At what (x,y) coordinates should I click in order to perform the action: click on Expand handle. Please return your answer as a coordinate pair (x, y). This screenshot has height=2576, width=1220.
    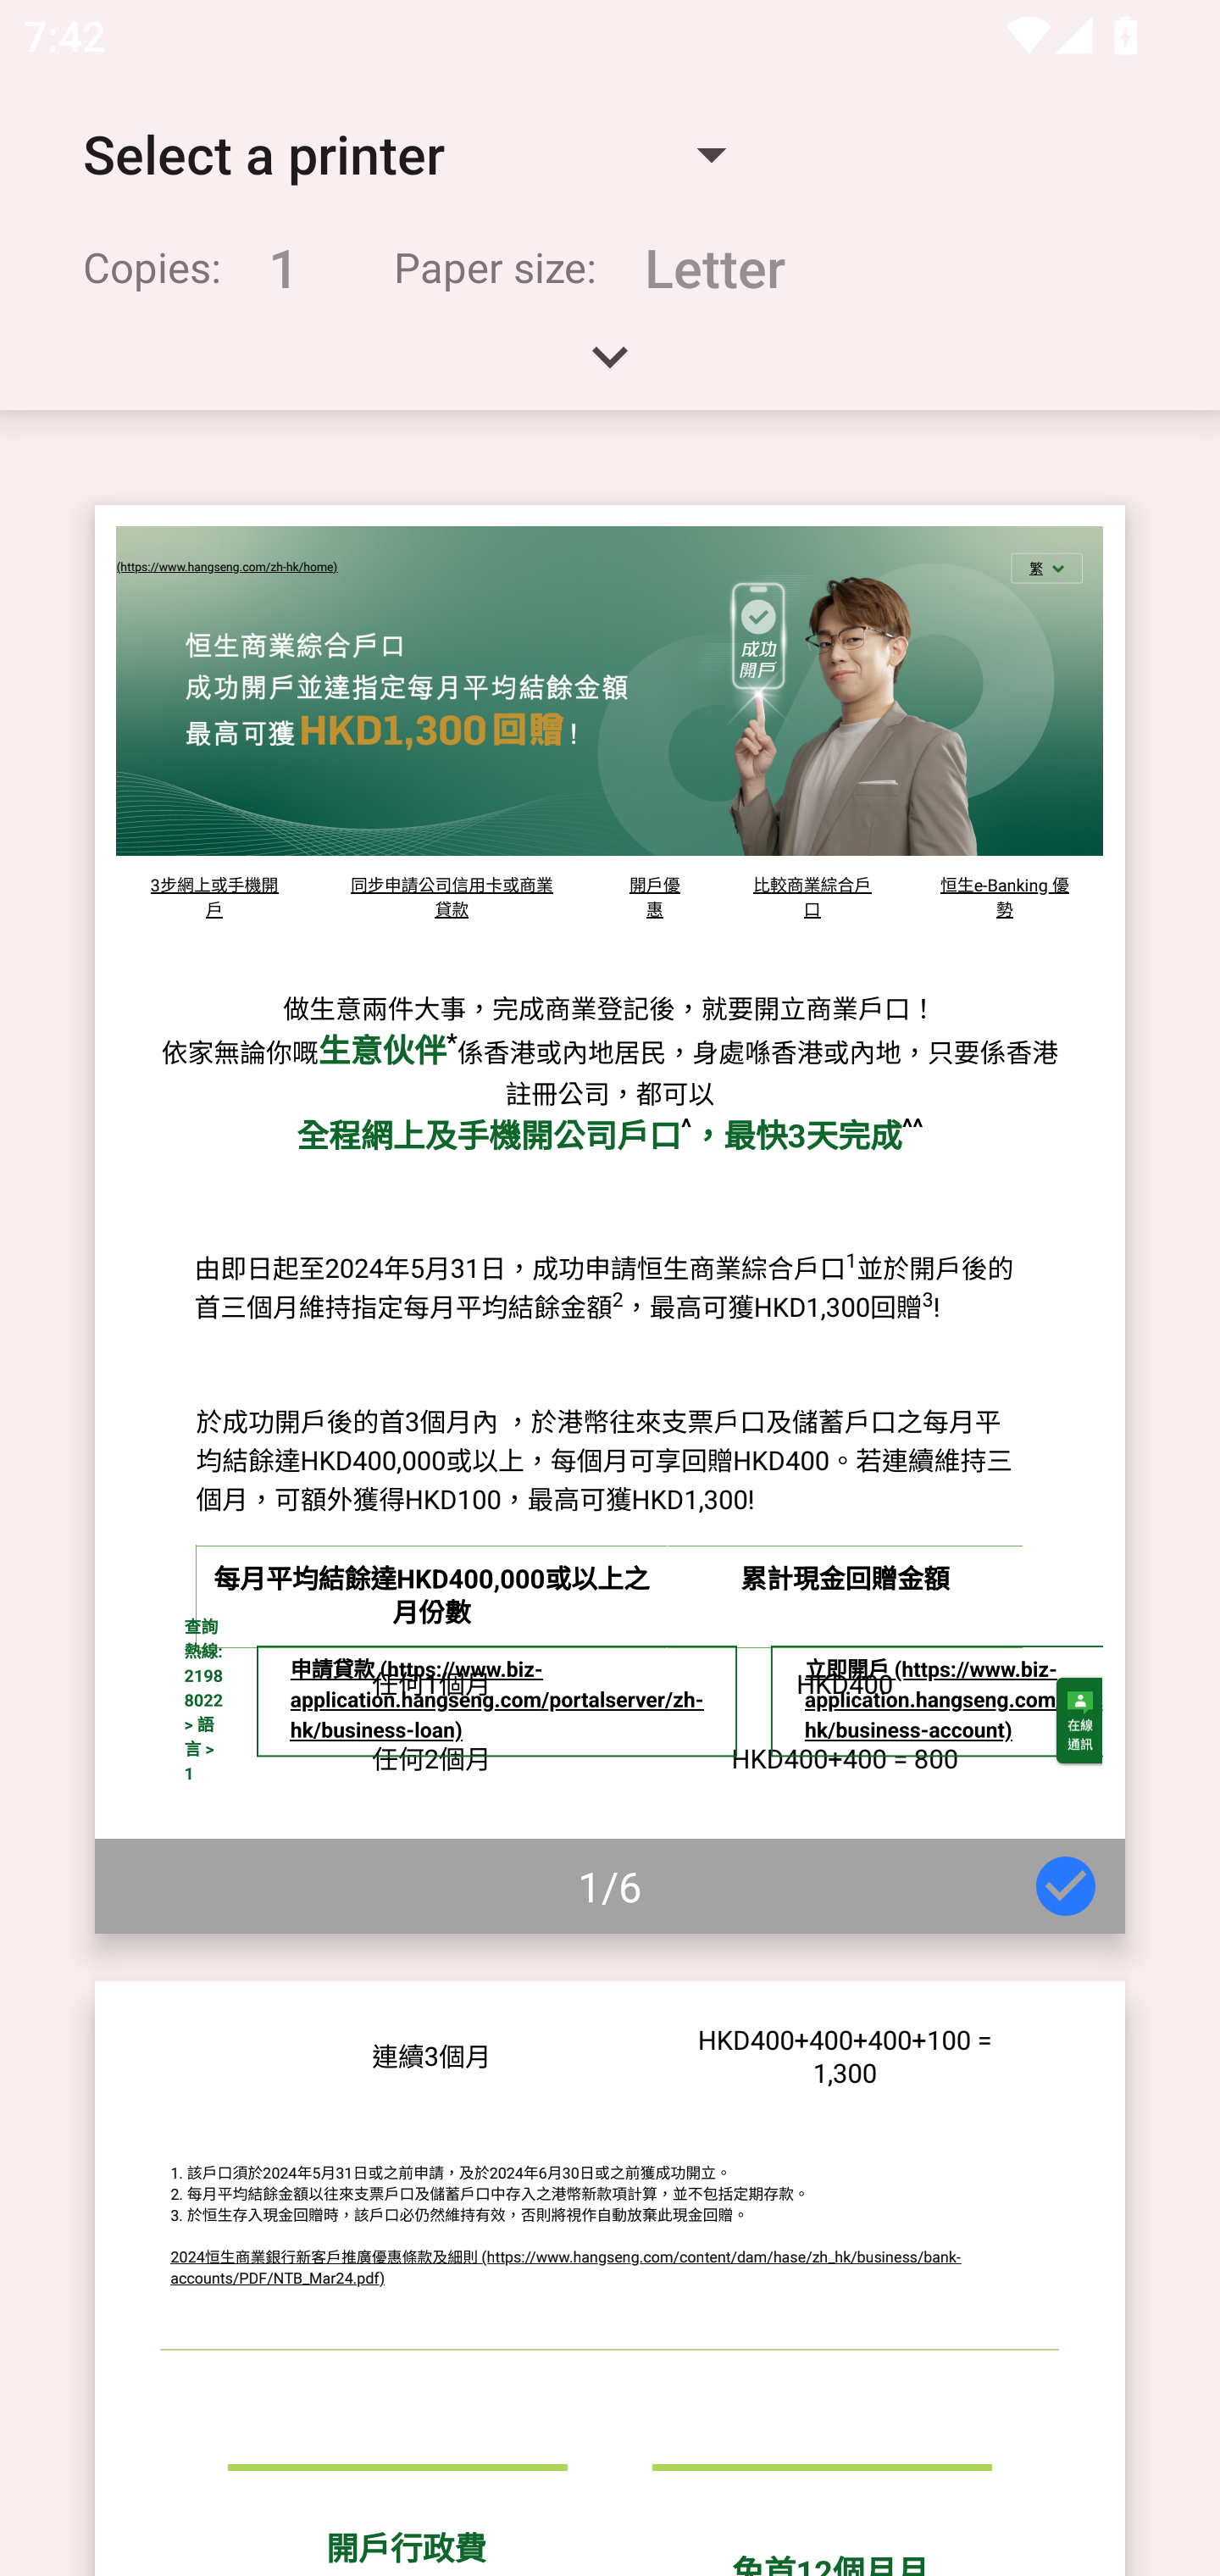
    Looking at the image, I should click on (610, 368).